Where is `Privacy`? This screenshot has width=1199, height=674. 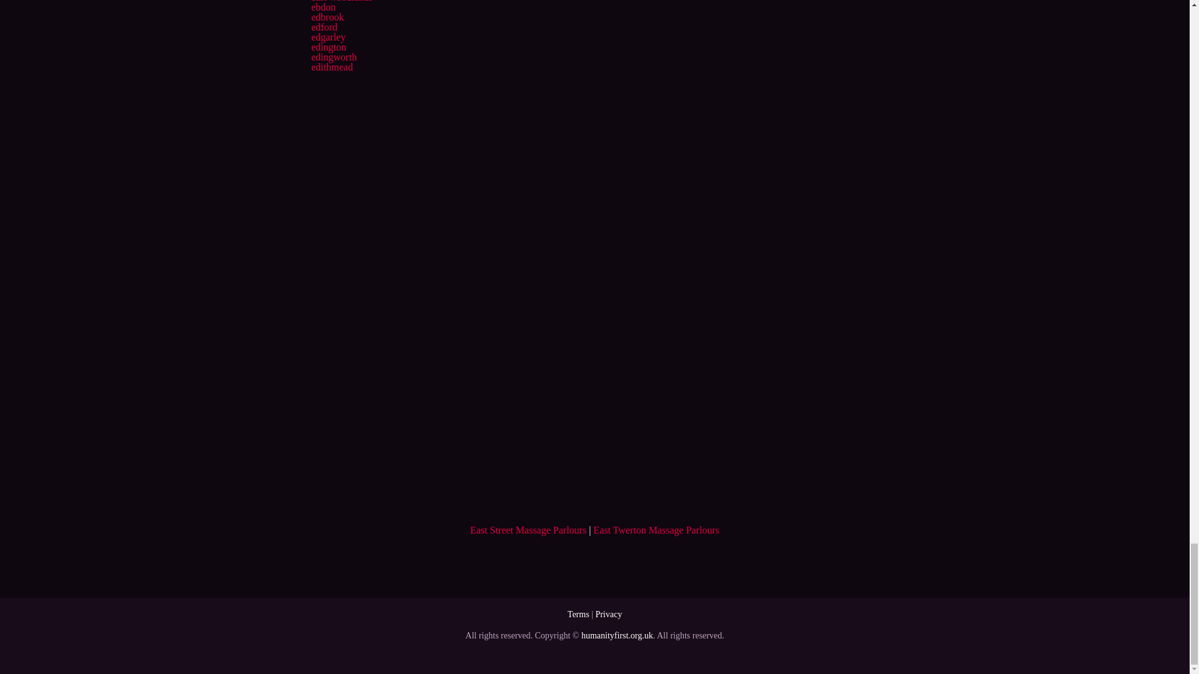
Privacy is located at coordinates (608, 614).